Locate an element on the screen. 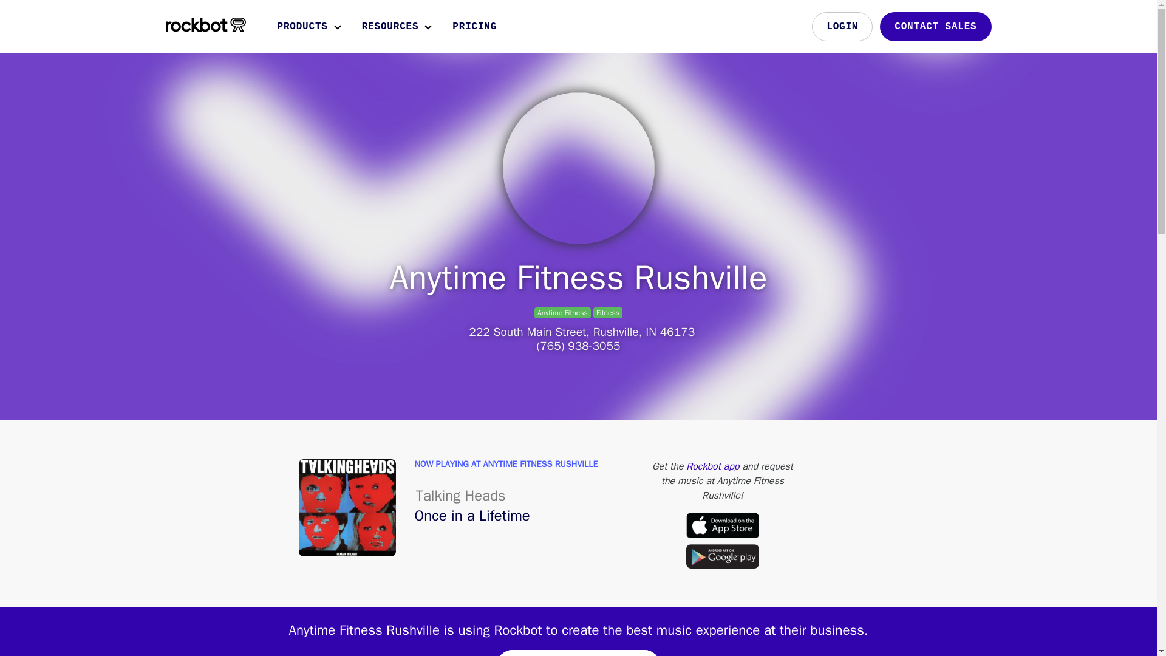  PRICING is located at coordinates (477, 27).